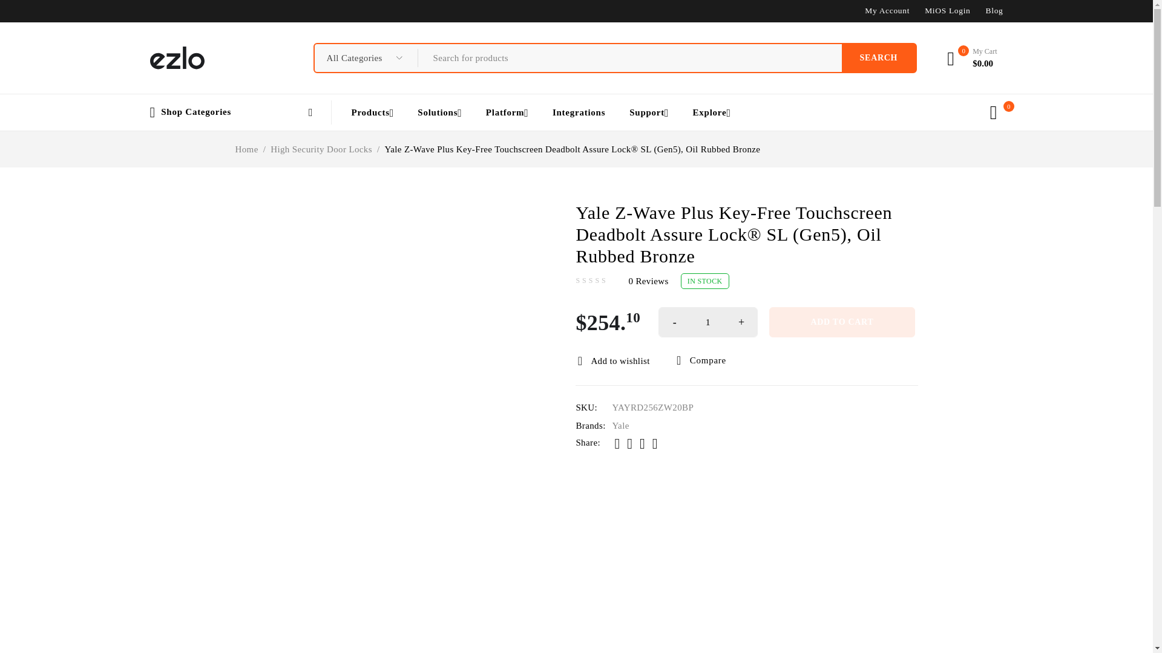 The width and height of the screenshot is (1162, 653). What do you see at coordinates (994, 112) in the screenshot?
I see `Wishlist` at bounding box center [994, 112].